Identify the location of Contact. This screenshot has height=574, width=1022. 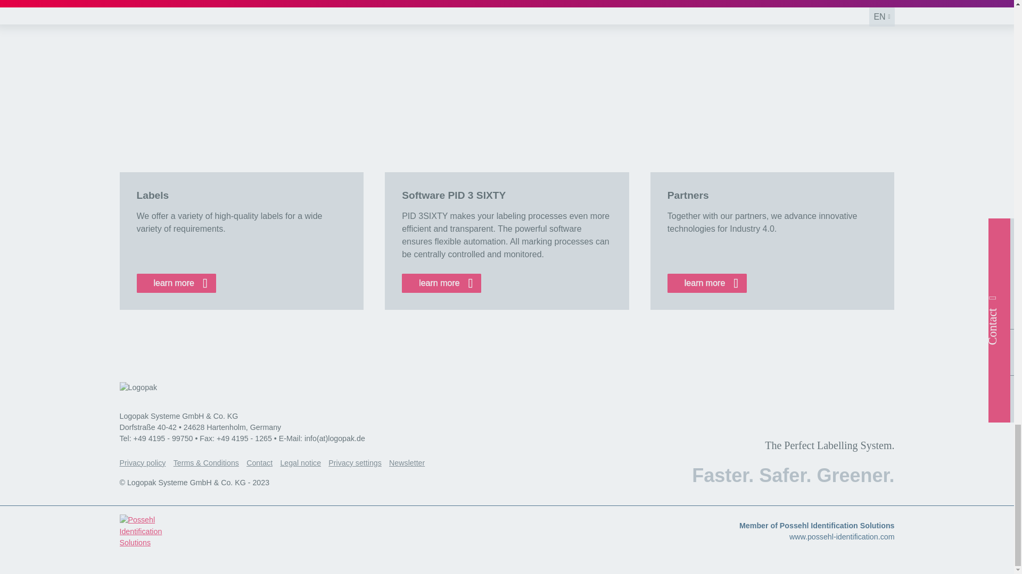
(263, 463).